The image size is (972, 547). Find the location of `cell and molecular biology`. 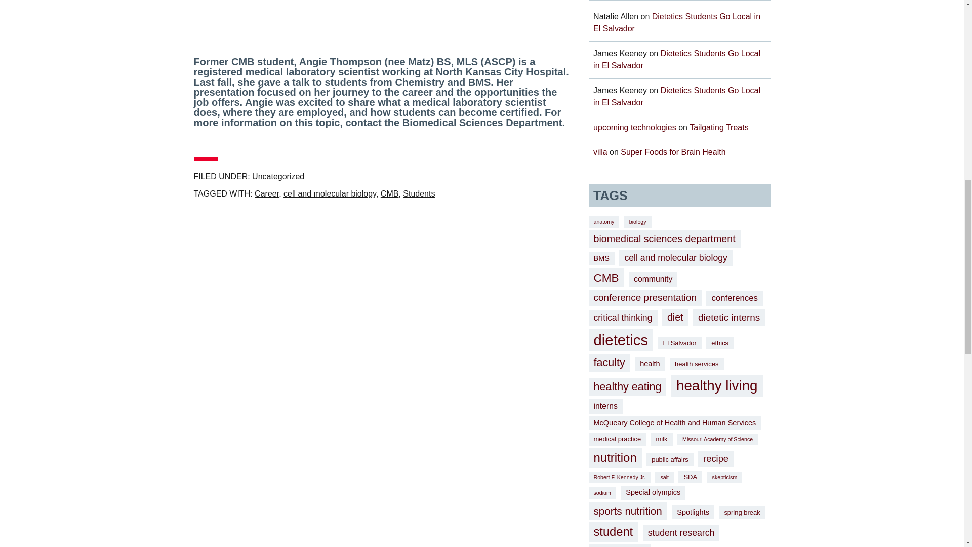

cell and molecular biology is located at coordinates (330, 193).